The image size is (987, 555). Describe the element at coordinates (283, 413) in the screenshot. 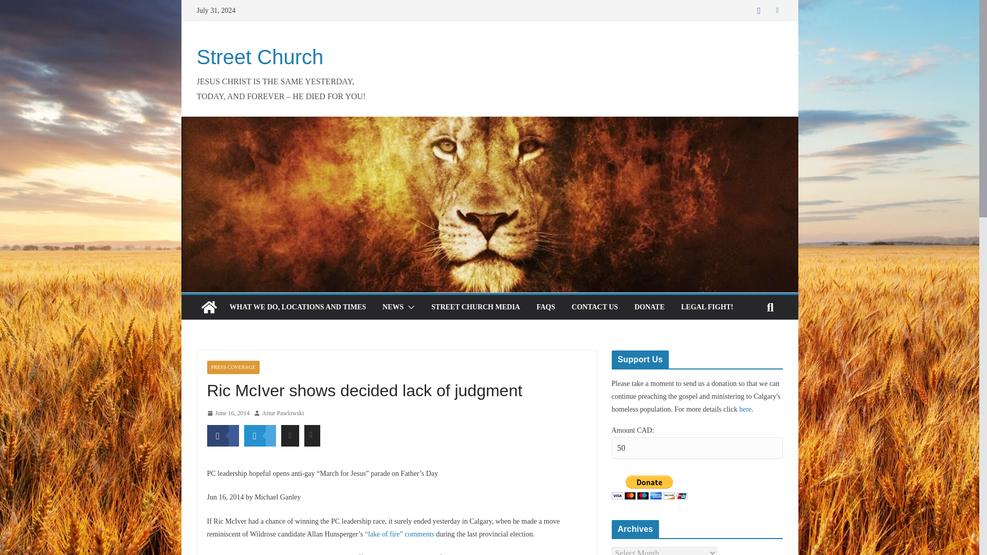

I see `Artur Pawlowski` at that location.